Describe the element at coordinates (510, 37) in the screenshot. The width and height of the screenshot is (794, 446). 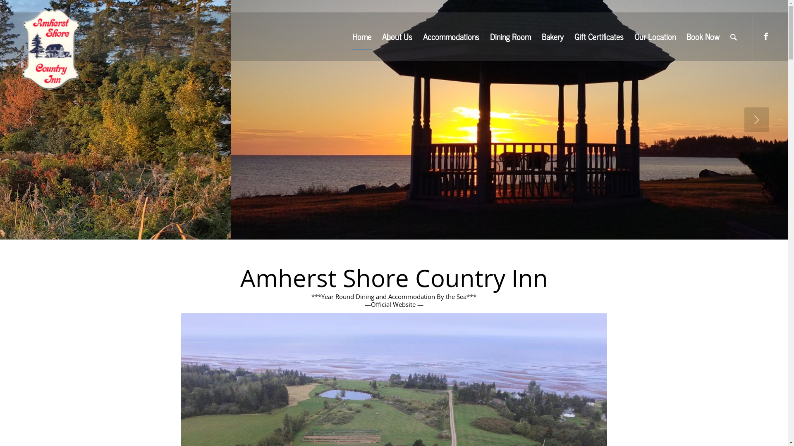
I see `Dining Room` at that location.